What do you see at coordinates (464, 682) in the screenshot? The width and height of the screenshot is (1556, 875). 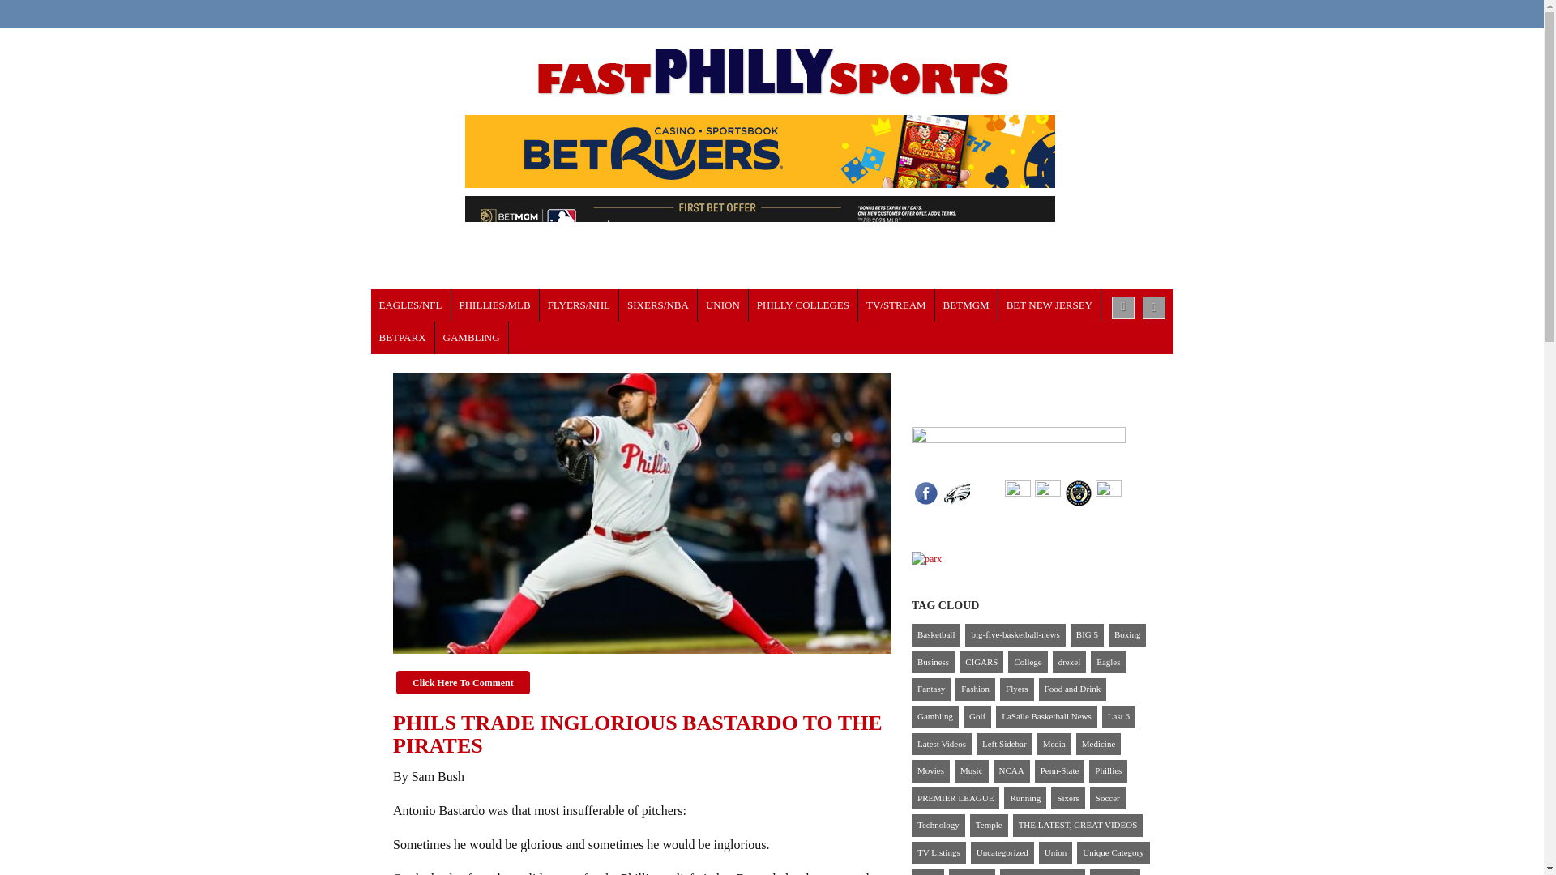 I see `Click Here To Comment` at bounding box center [464, 682].